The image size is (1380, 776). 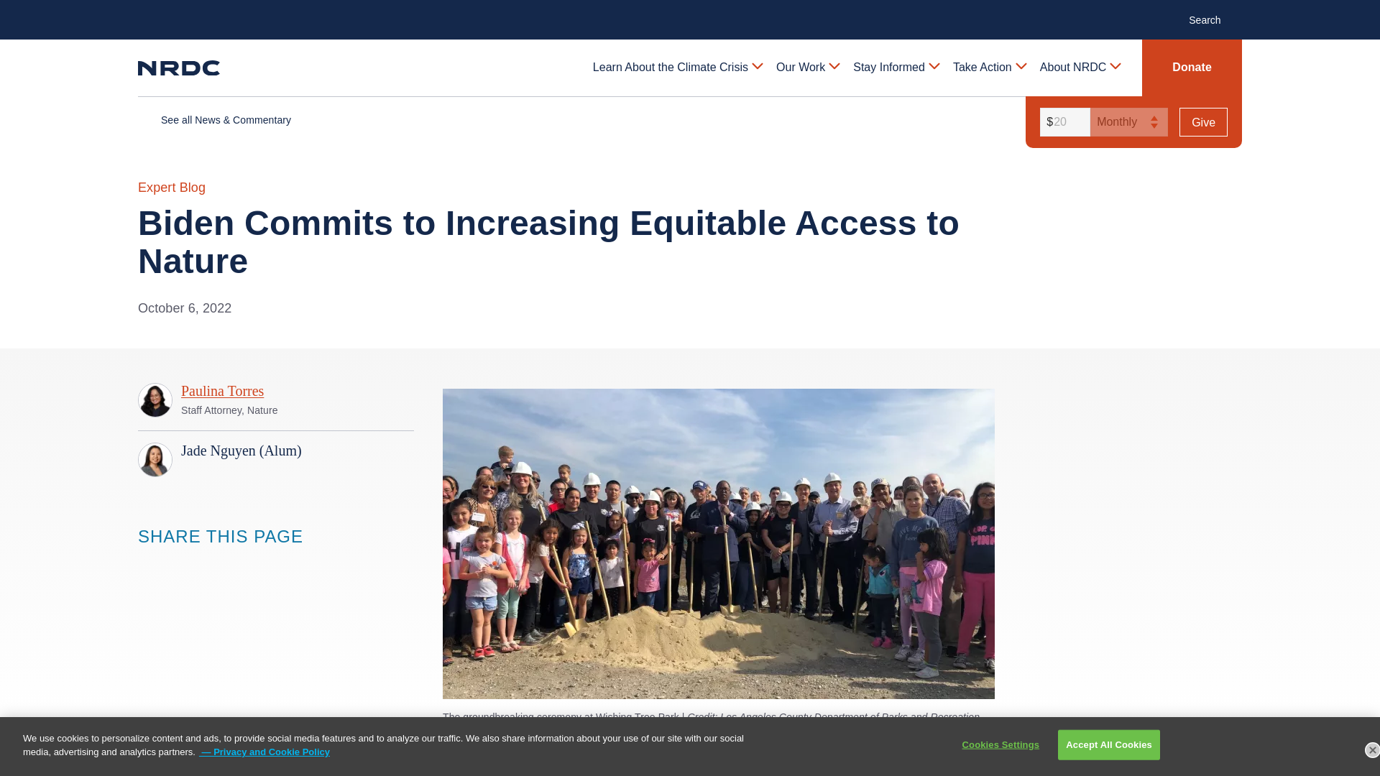 I want to click on Our Work, so click(x=806, y=68).